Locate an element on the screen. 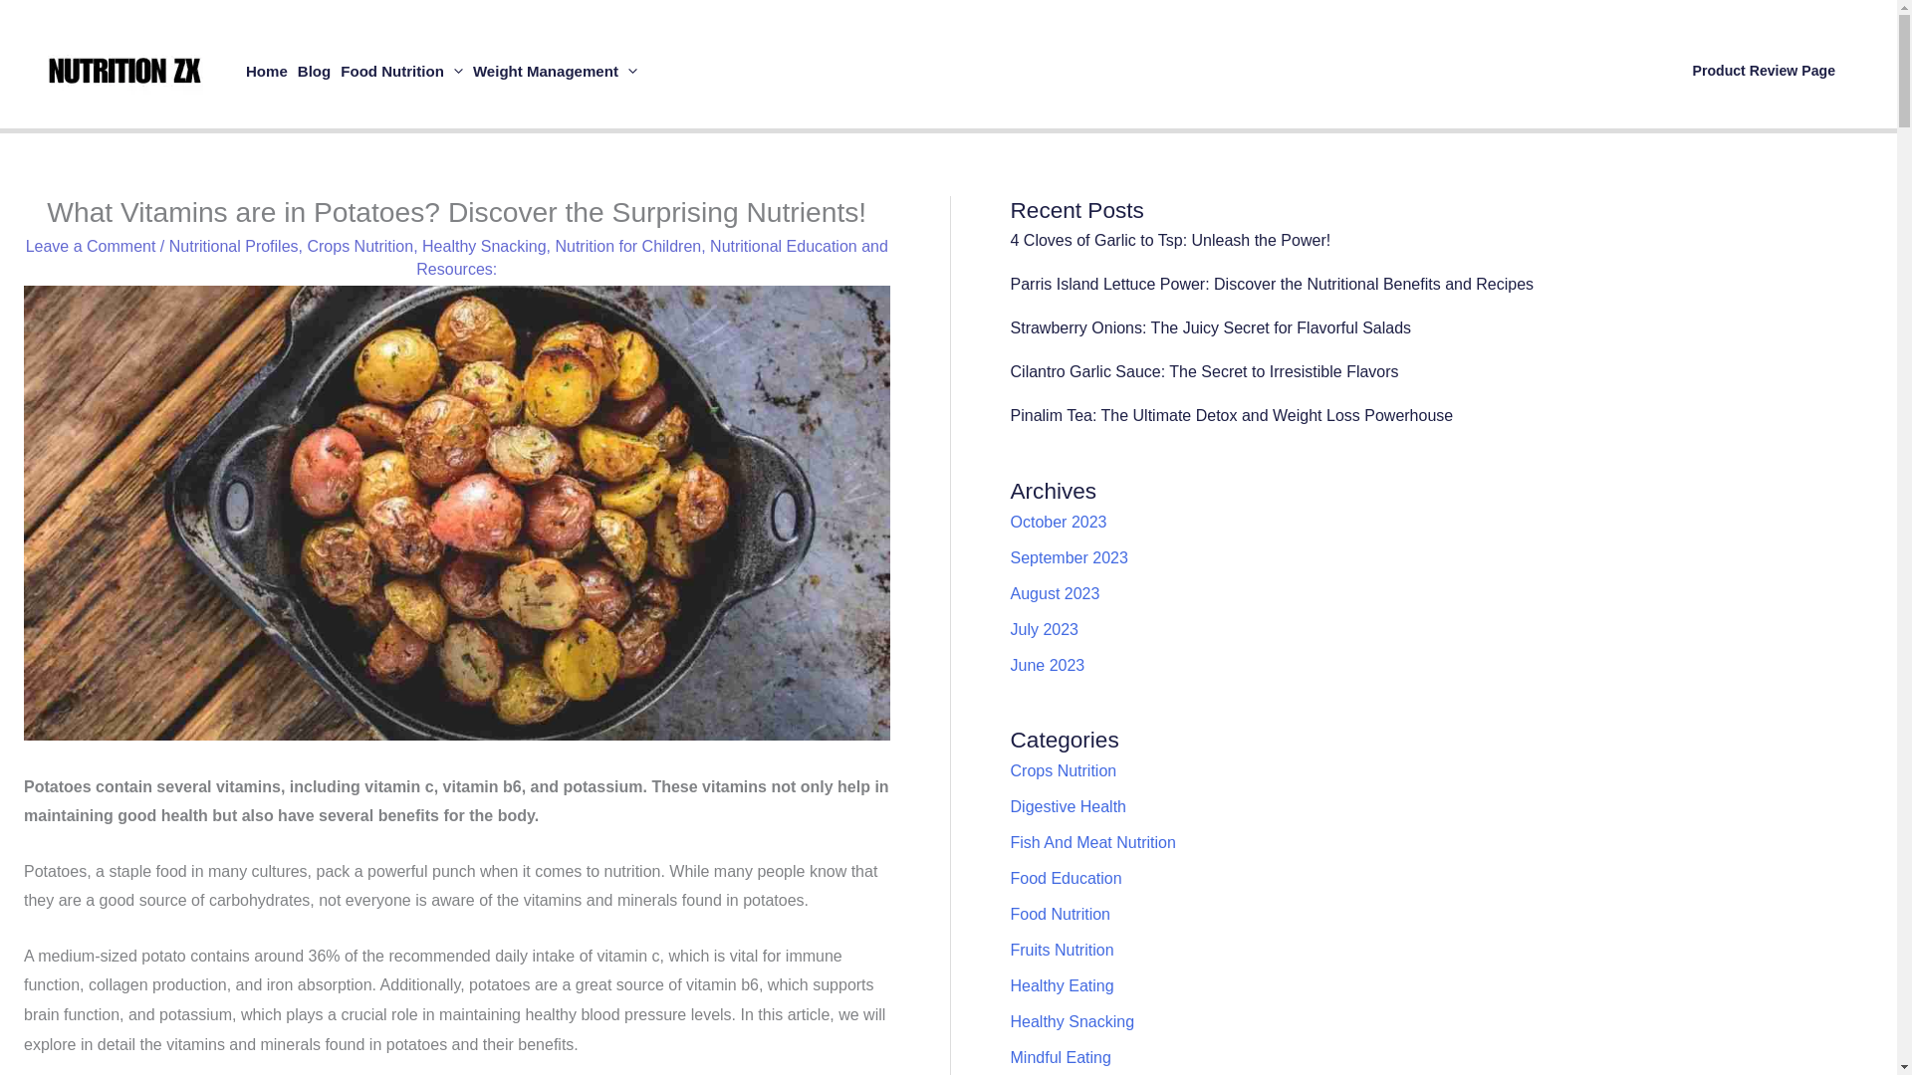 The width and height of the screenshot is (1912, 1075). Weight Management is located at coordinates (556, 70).